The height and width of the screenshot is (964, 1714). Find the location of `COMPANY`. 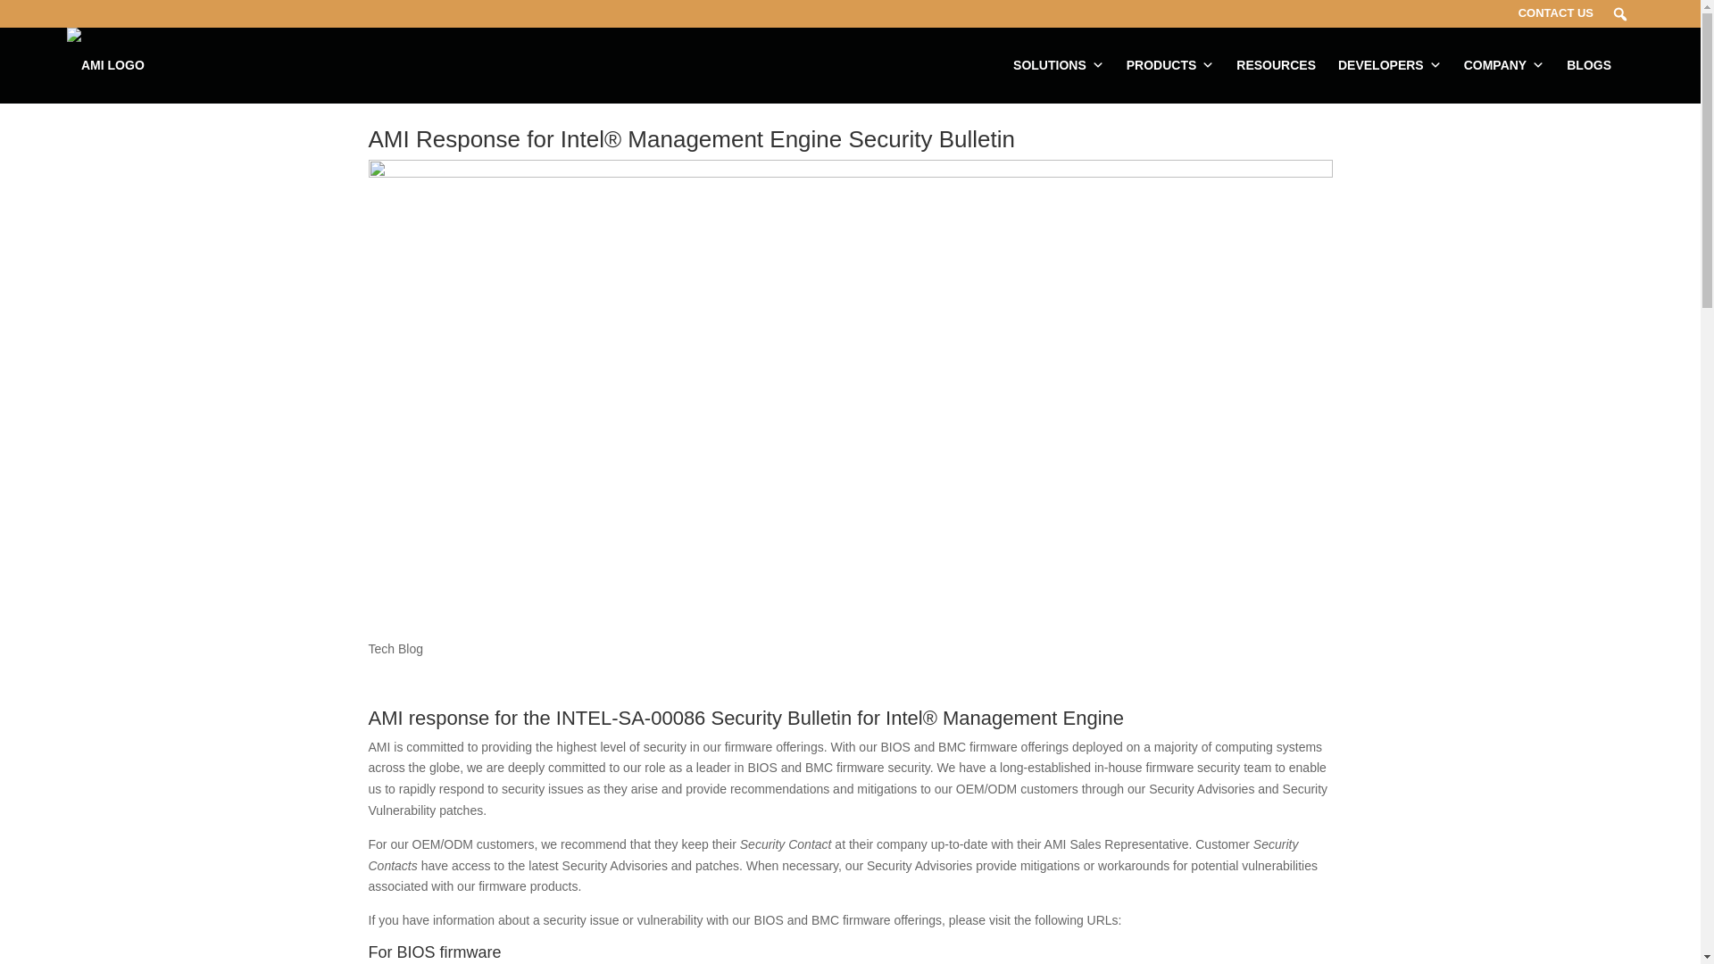

COMPANY is located at coordinates (1509, 65).